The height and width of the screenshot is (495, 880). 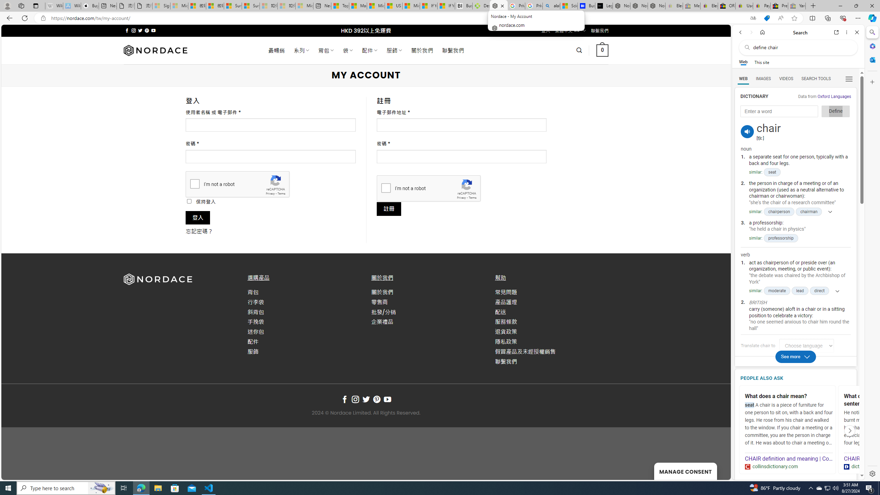 I want to click on direct, so click(x=819, y=291).